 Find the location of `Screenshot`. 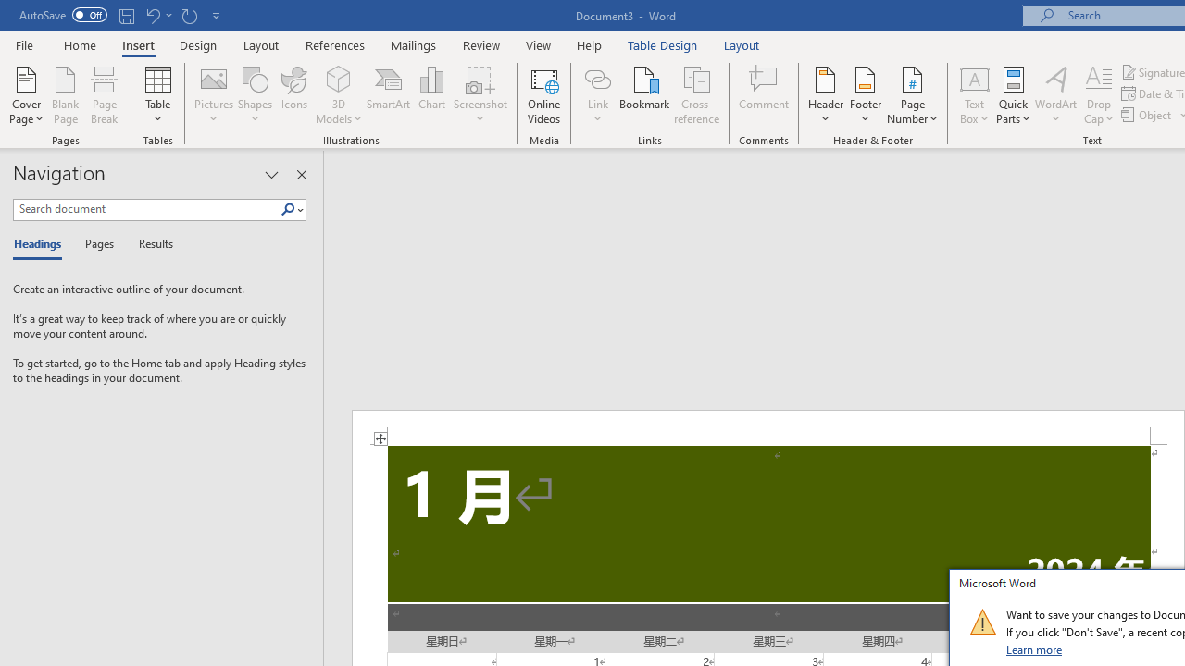

Screenshot is located at coordinates (480, 94).